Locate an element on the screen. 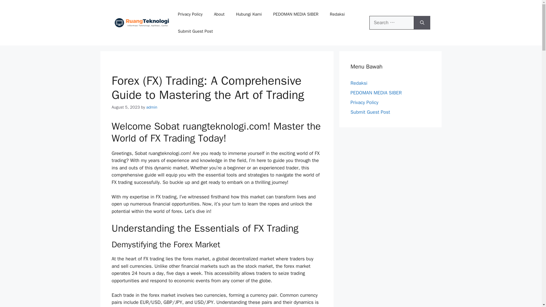 Image resolution: width=546 pixels, height=307 pixels. Submit Guest Post is located at coordinates (196, 31).